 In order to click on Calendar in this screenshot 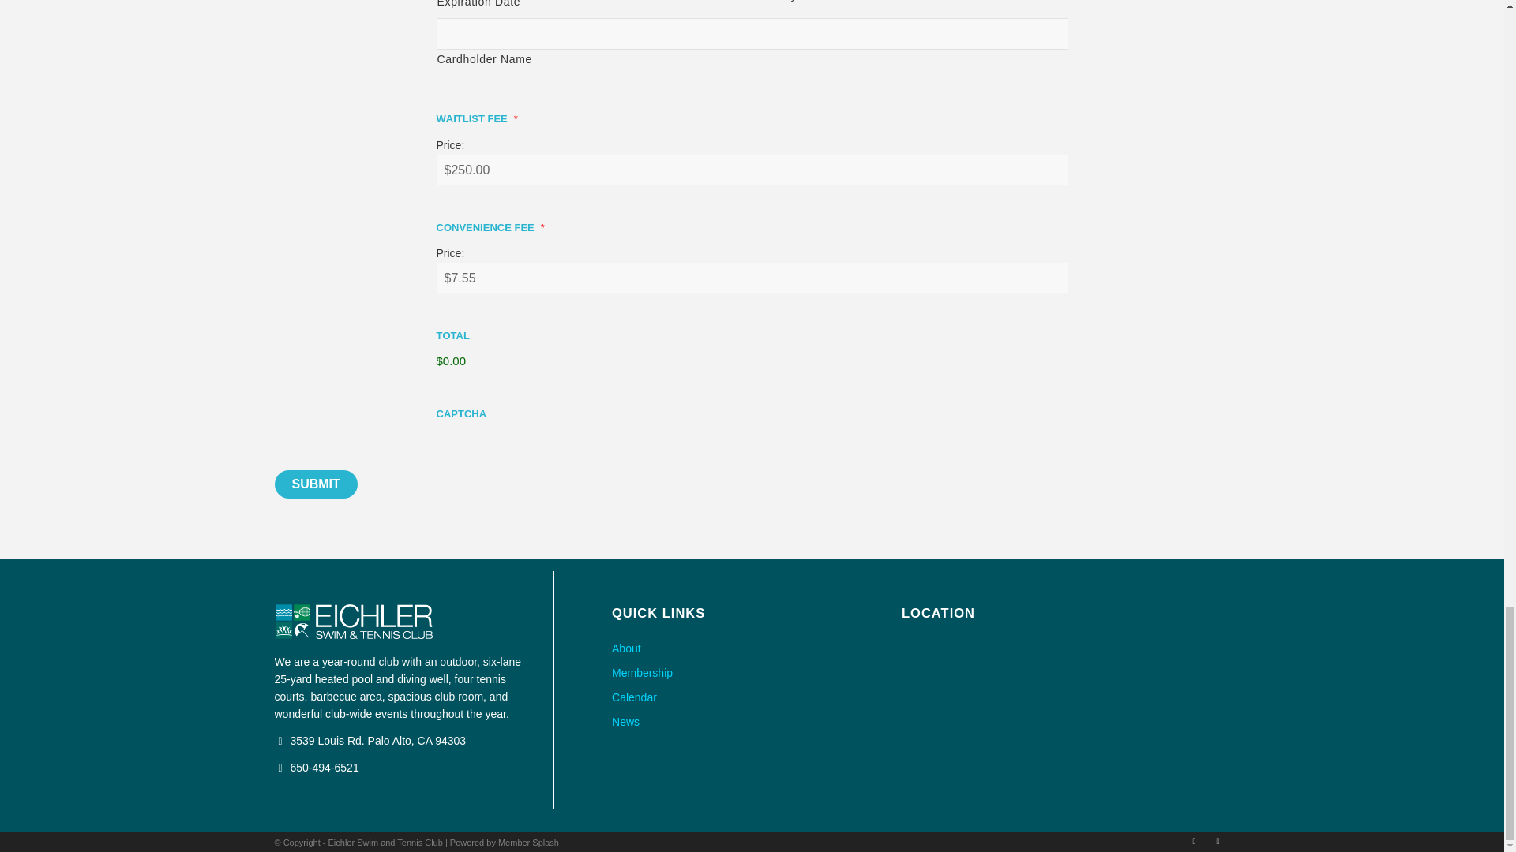, I will do `click(752, 697)`.